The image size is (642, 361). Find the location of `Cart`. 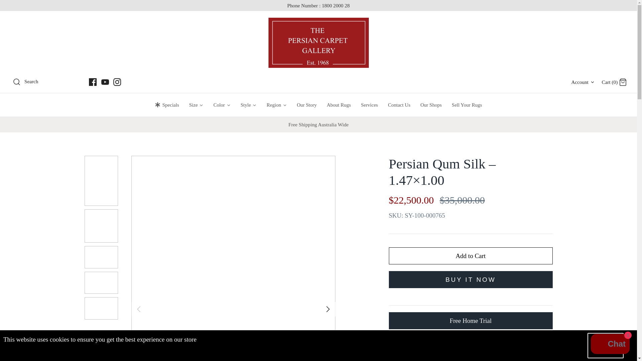

Cart is located at coordinates (623, 82).